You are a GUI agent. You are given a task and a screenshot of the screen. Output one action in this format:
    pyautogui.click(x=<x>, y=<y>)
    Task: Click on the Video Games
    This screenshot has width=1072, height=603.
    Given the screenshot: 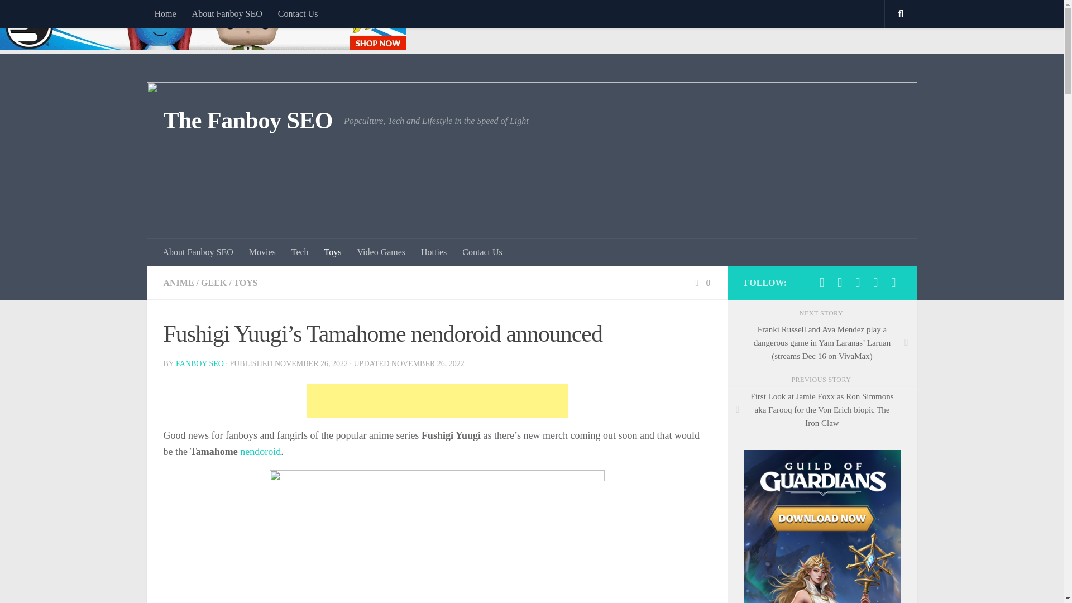 What is the action you would take?
    pyautogui.click(x=381, y=252)
    